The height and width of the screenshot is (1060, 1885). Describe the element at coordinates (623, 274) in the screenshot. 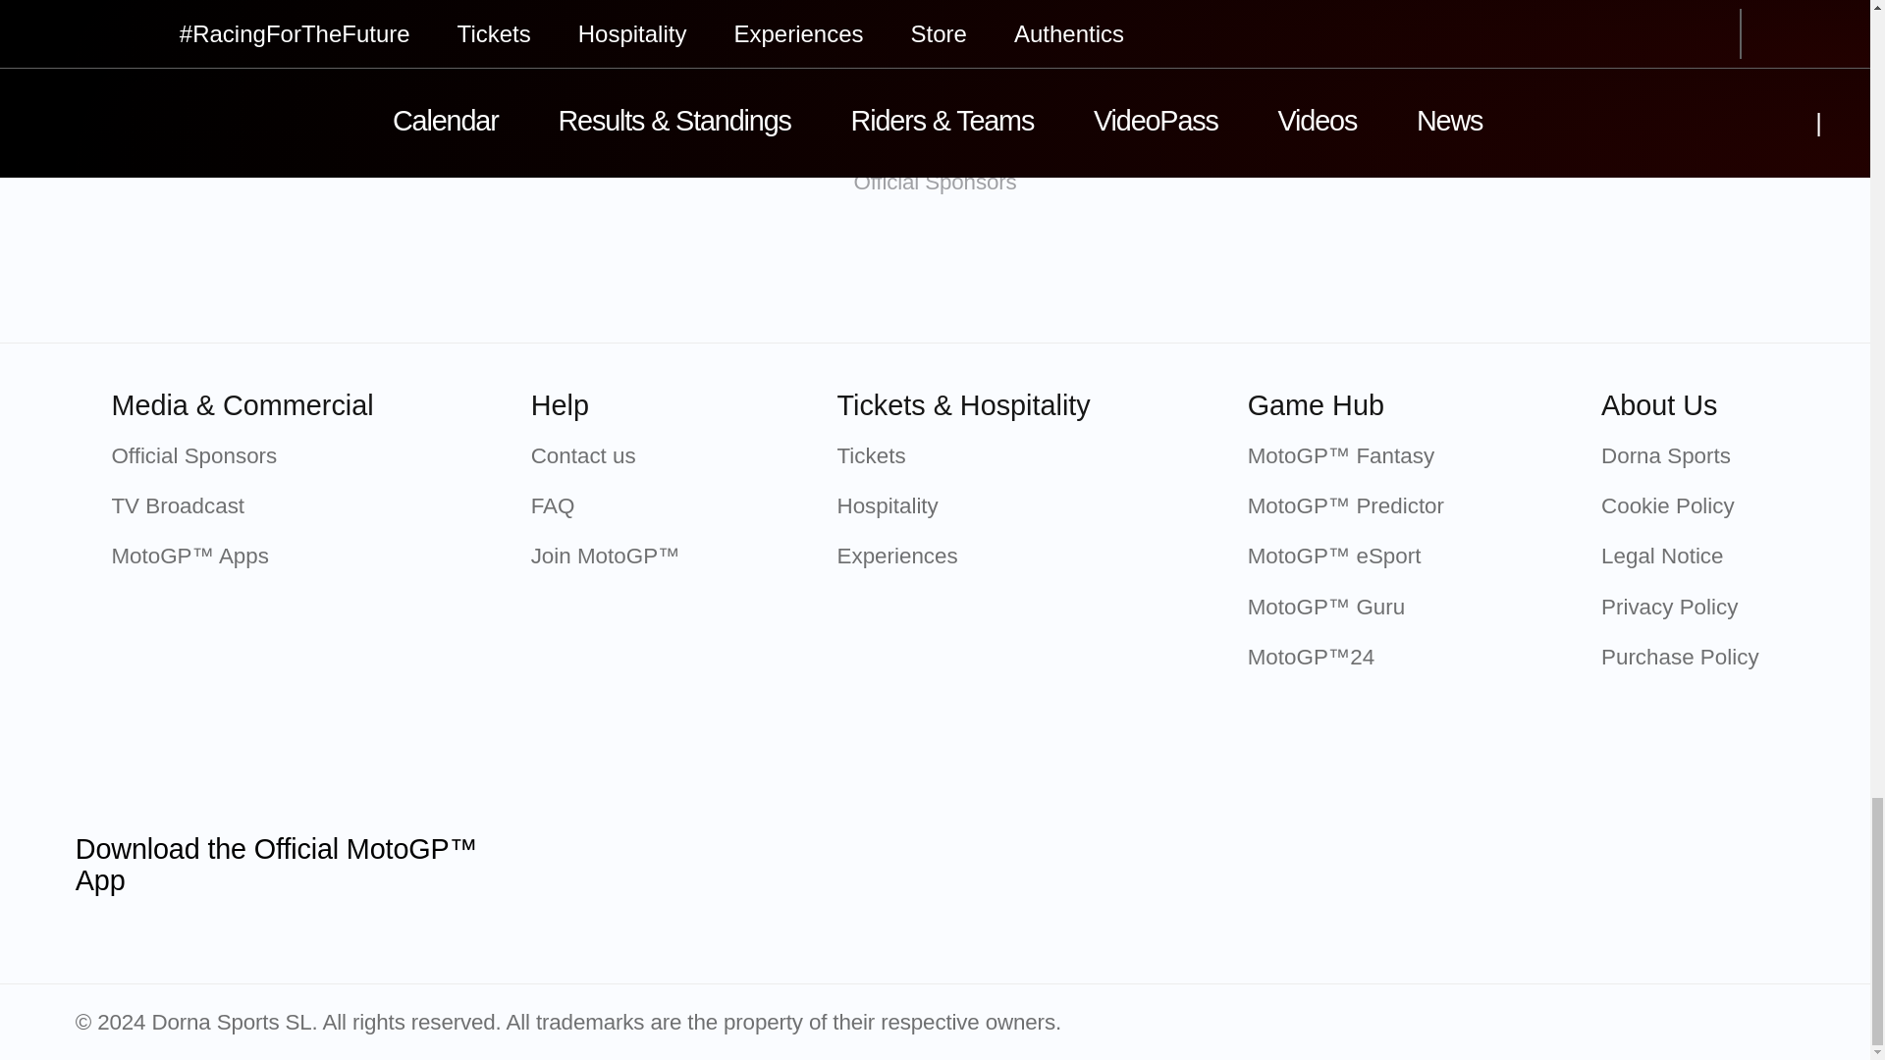

I see `TISSOT` at that location.